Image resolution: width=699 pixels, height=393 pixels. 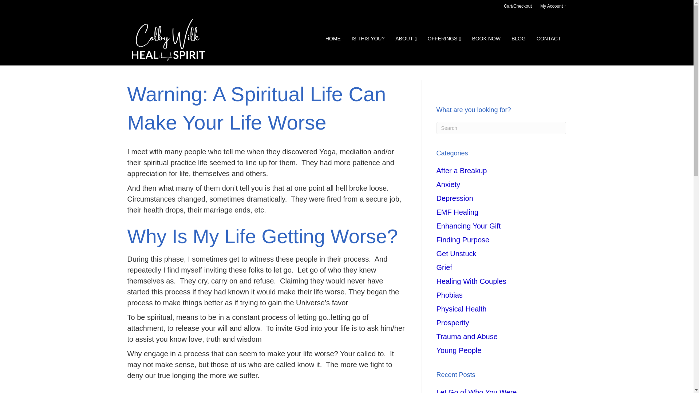 What do you see at coordinates (444, 39) in the screenshot?
I see `OFFERINGS` at bounding box center [444, 39].